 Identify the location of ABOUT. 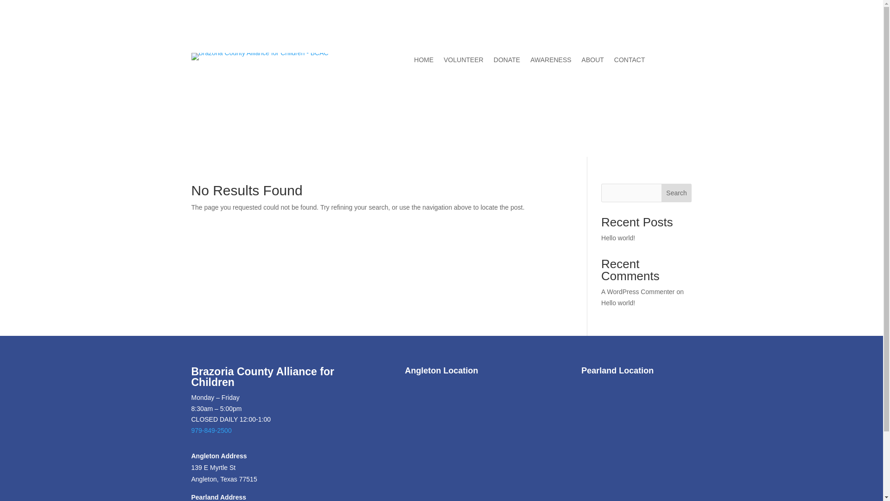
(593, 61).